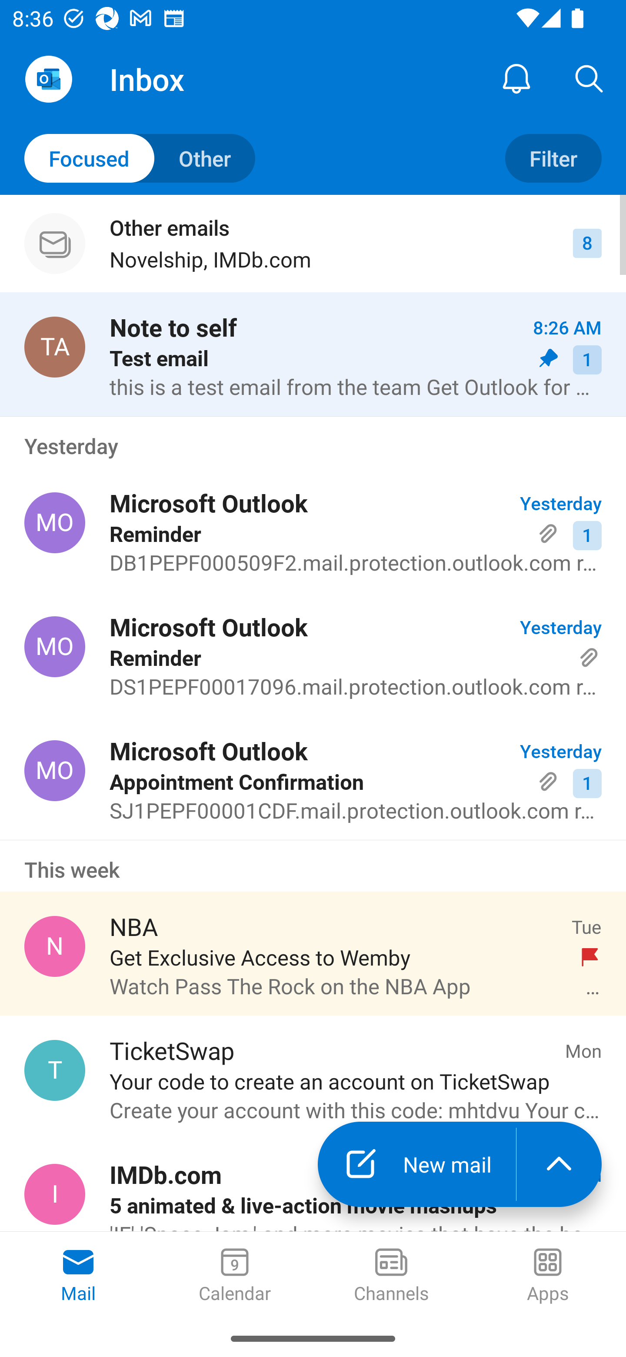 The width and height of the screenshot is (626, 1357). I want to click on New mail, so click(416, 1164).